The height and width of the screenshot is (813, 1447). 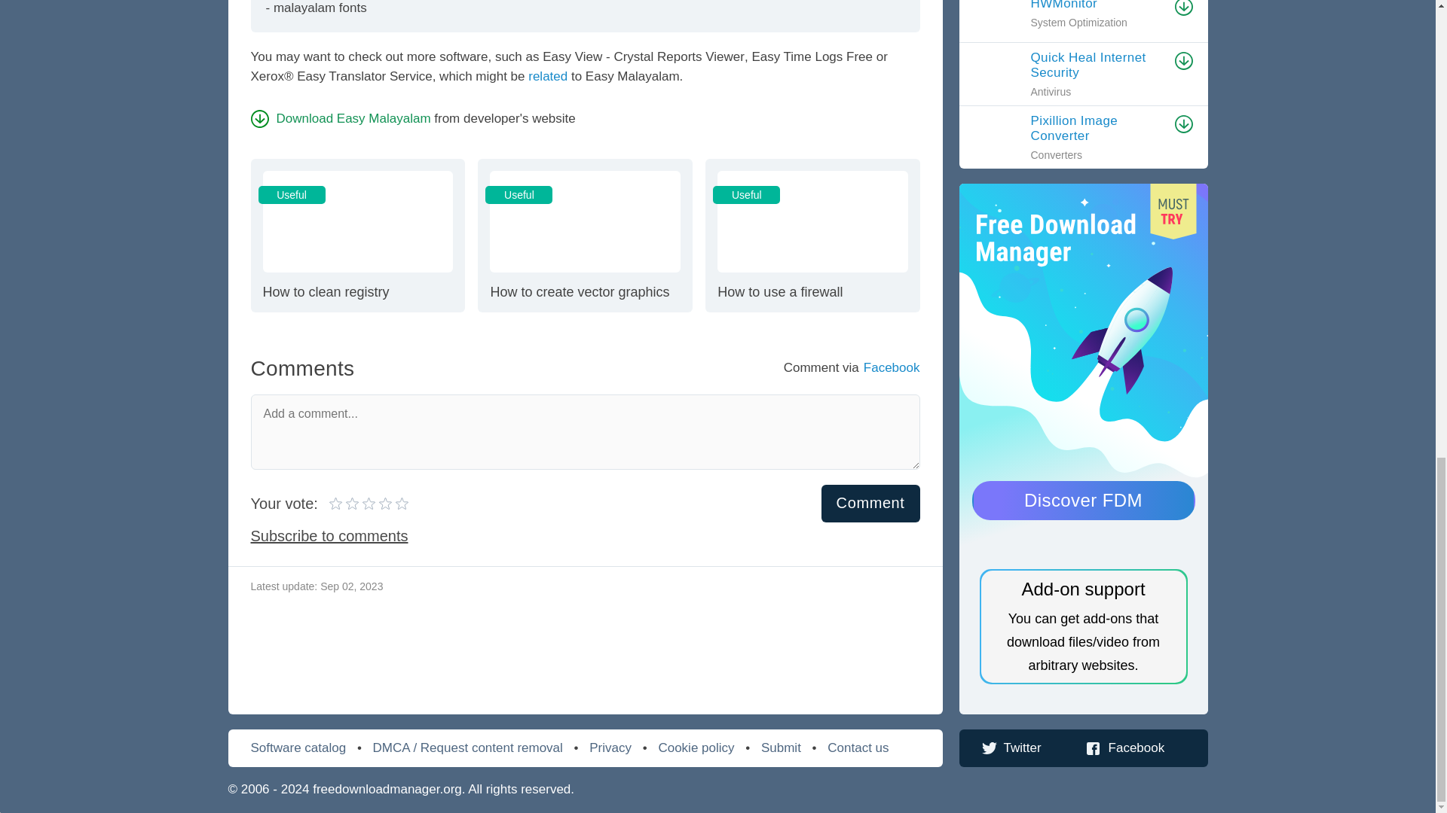 I want to click on 2, so click(x=345, y=503).